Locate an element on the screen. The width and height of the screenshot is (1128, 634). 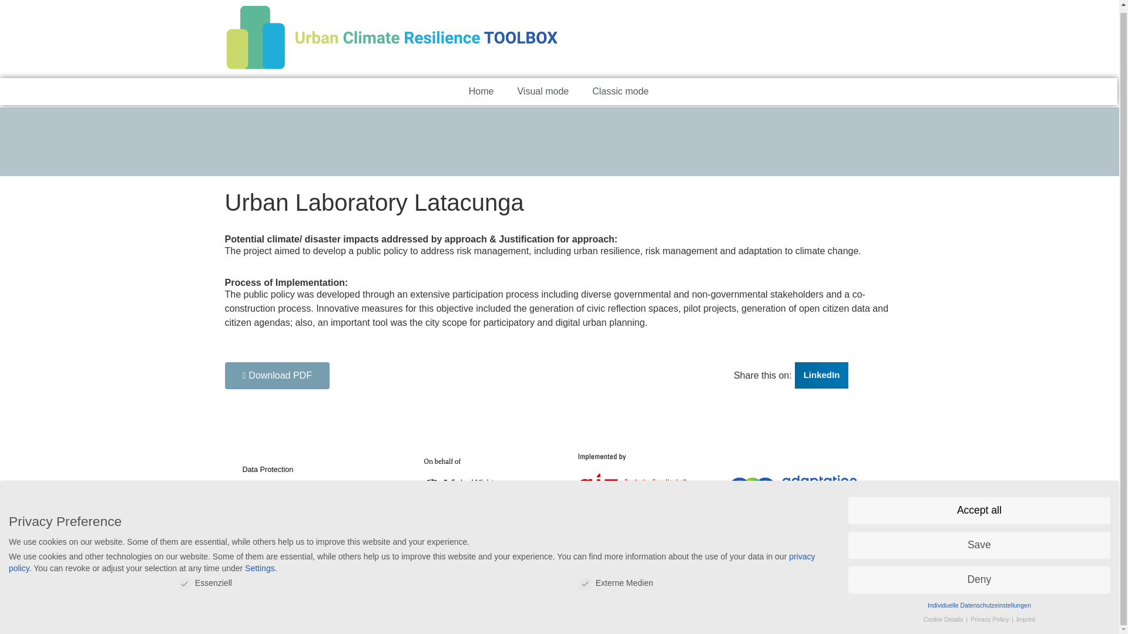
Disclaimer is located at coordinates (308, 488).